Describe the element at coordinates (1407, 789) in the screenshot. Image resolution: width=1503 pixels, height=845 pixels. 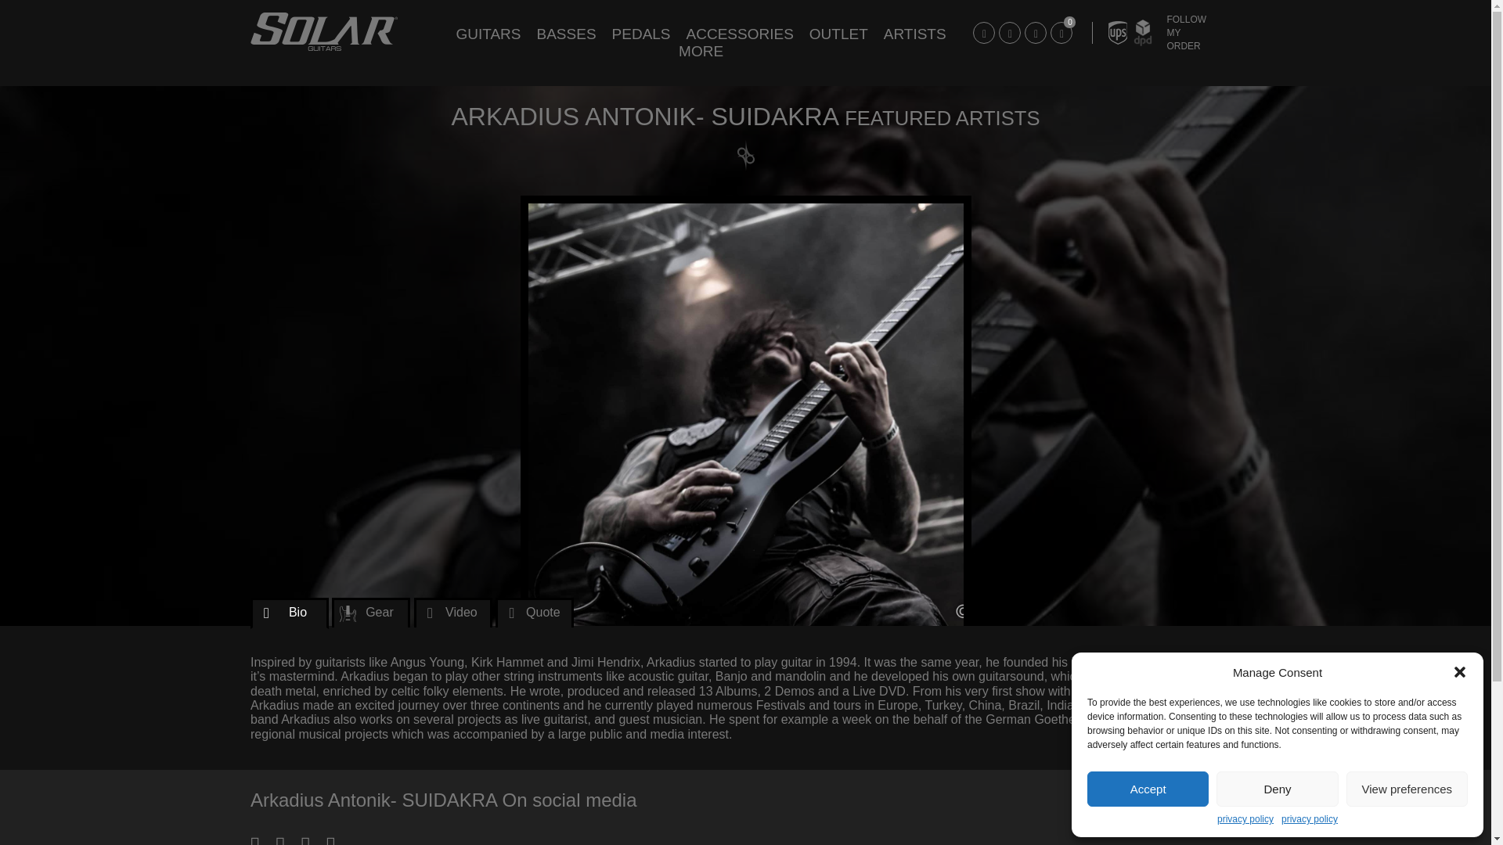
I see `View preferences` at that location.